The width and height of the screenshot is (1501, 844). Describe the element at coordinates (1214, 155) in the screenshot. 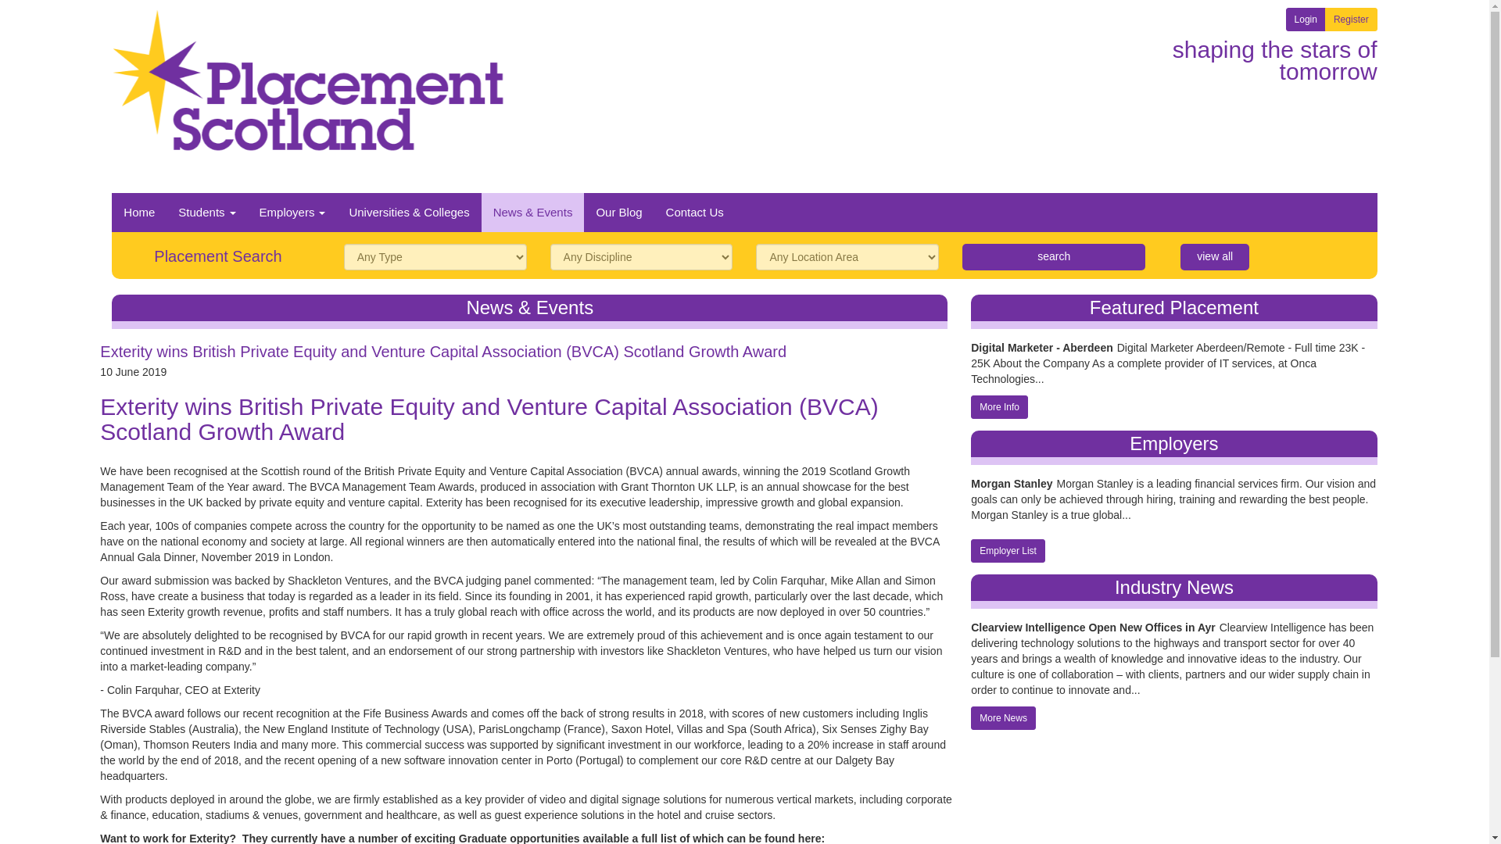

I see `view all` at that location.